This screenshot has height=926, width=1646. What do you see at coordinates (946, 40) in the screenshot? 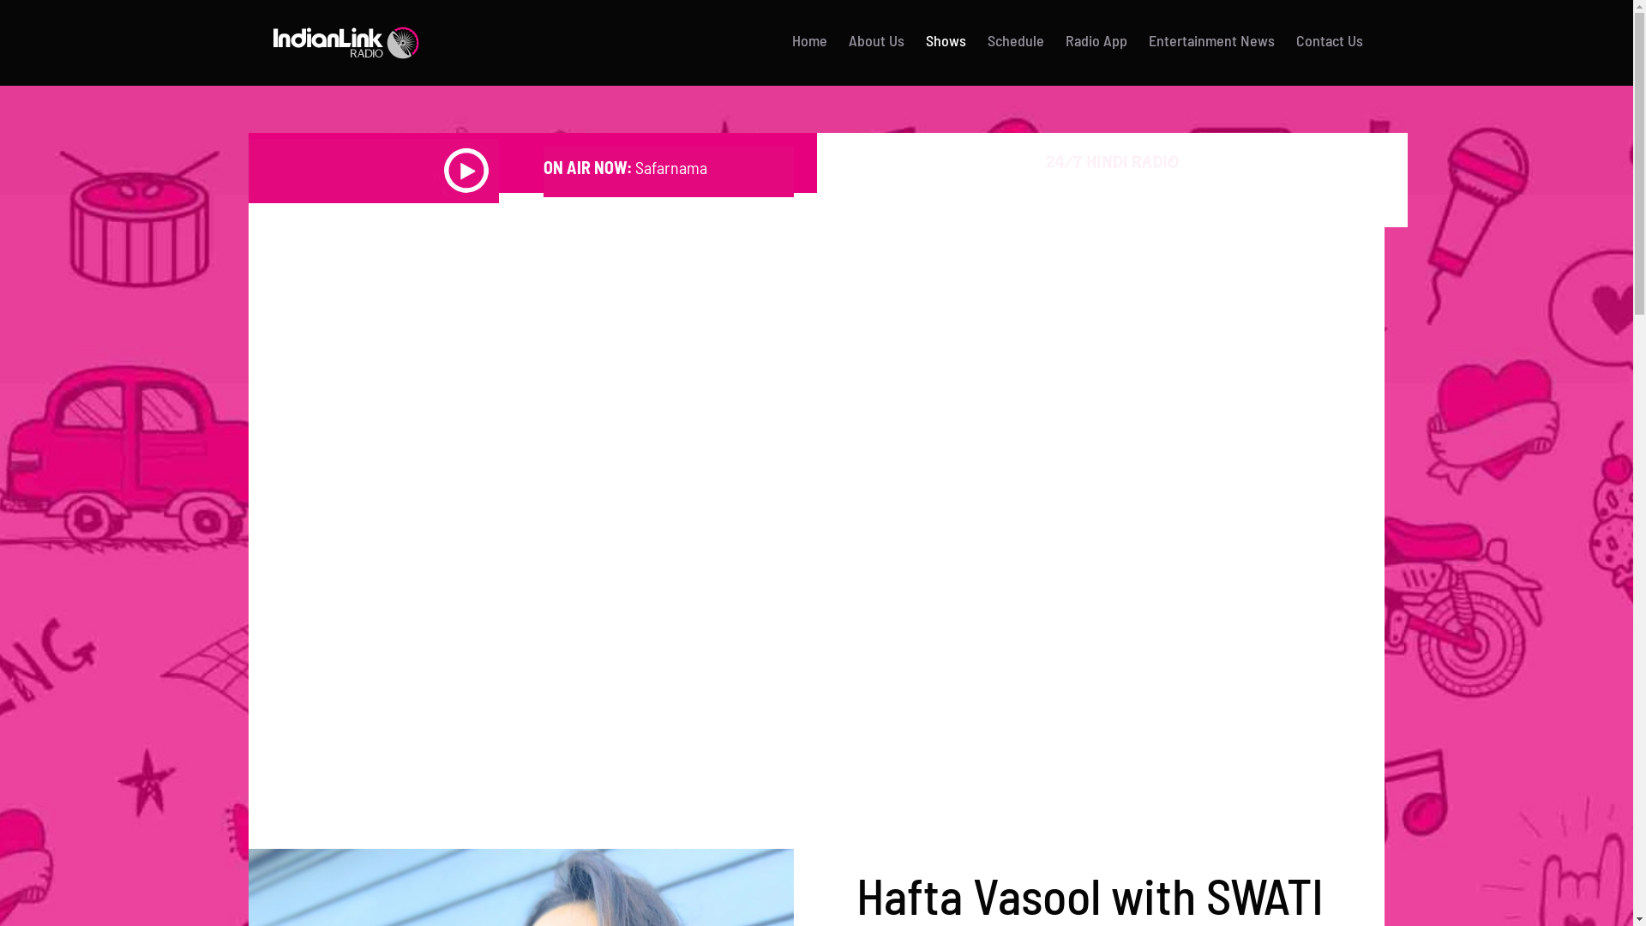
I see `Shows` at bounding box center [946, 40].